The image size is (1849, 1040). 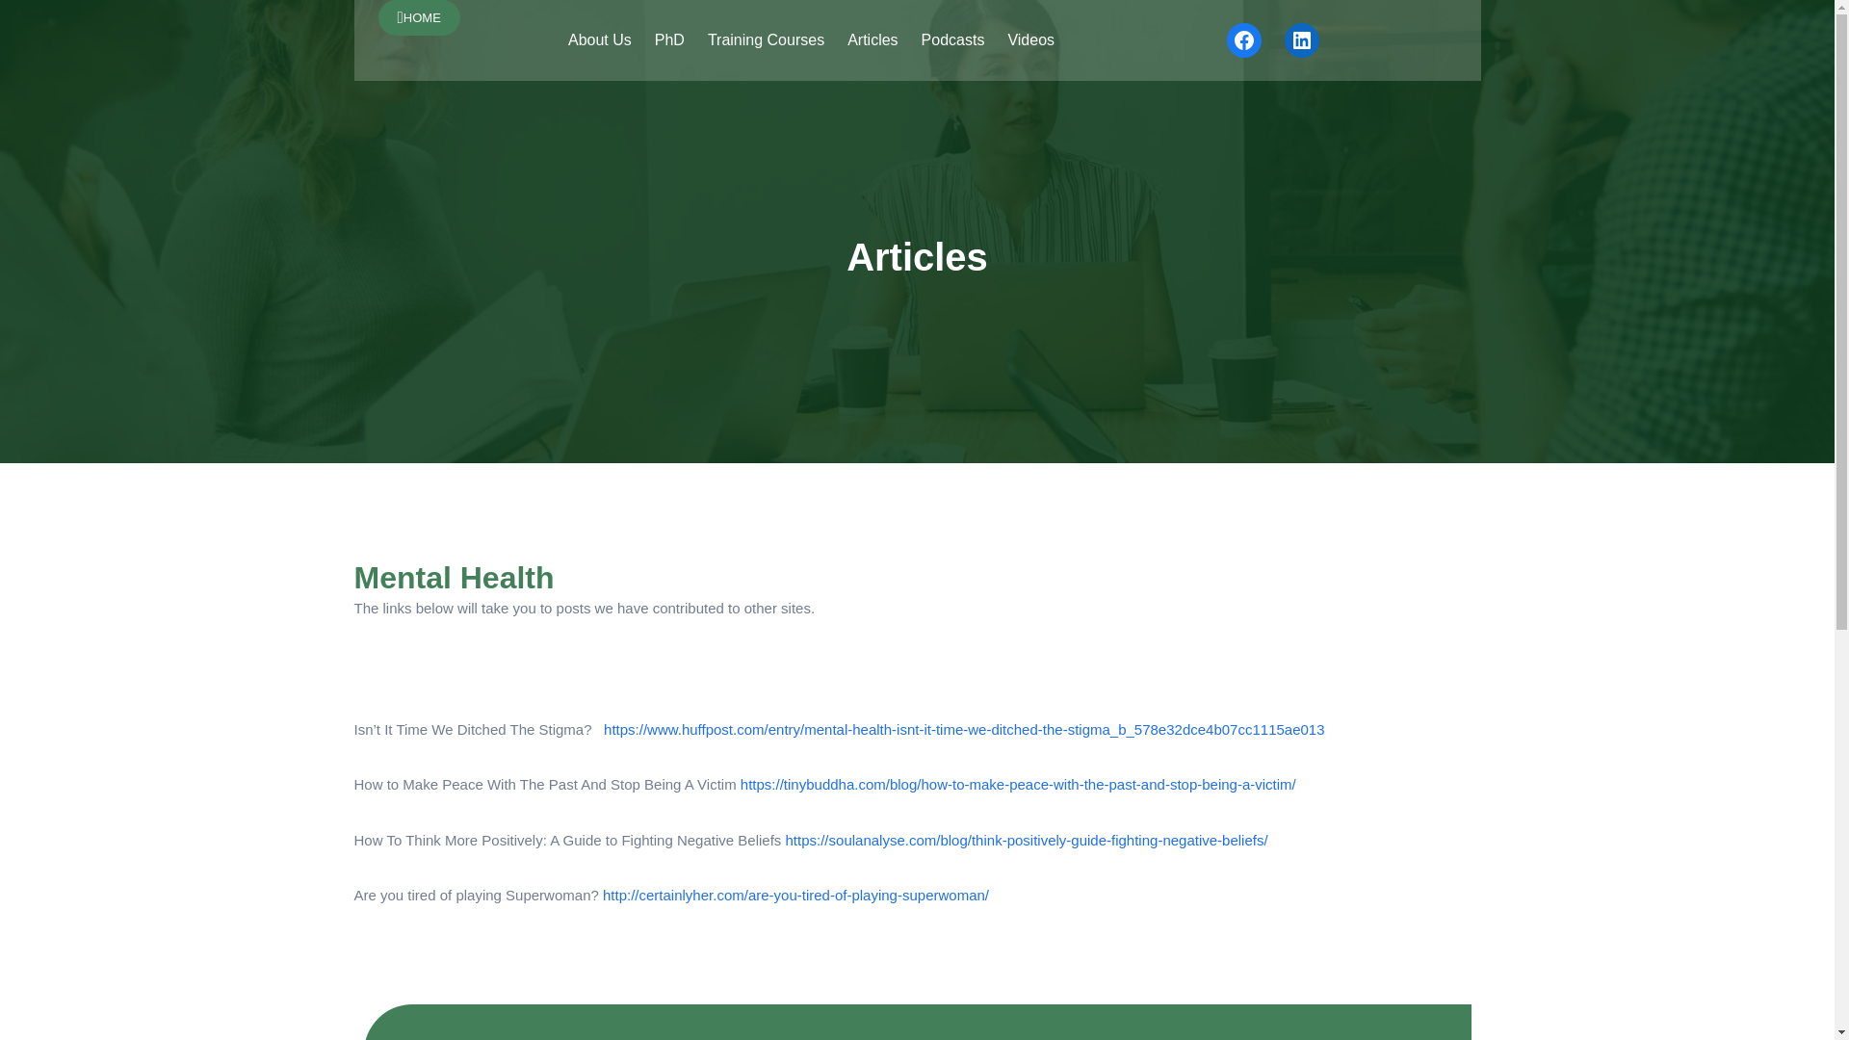 I want to click on Facebook, so click(x=1244, y=40).